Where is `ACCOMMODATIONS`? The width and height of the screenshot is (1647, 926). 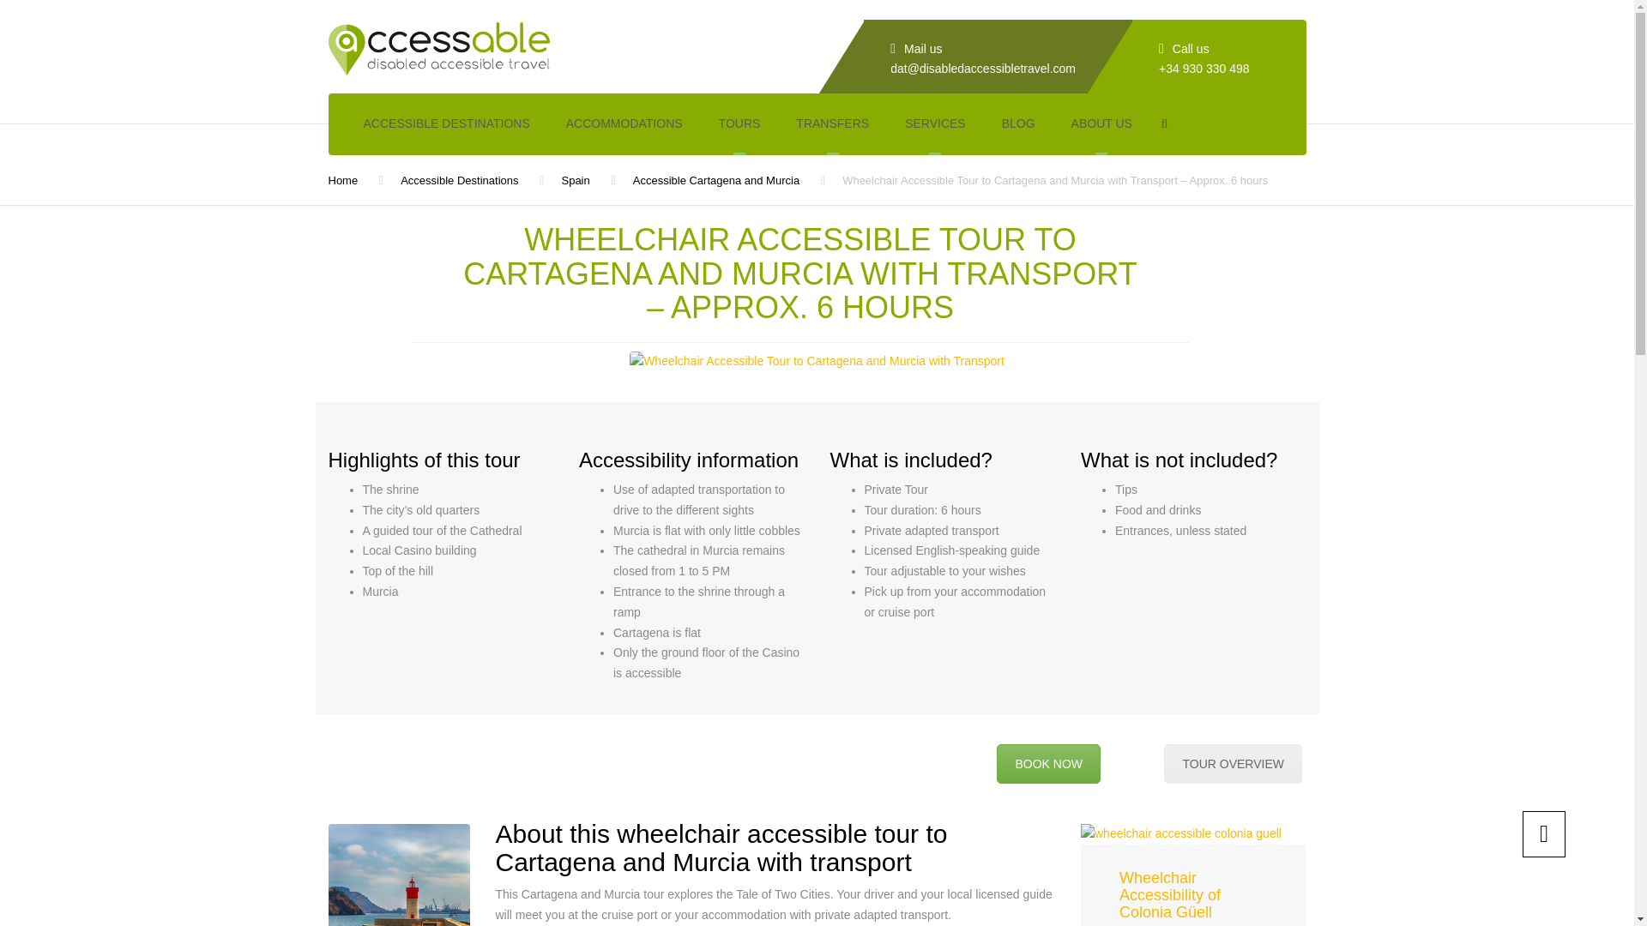 ACCOMMODATIONS is located at coordinates (624, 124).